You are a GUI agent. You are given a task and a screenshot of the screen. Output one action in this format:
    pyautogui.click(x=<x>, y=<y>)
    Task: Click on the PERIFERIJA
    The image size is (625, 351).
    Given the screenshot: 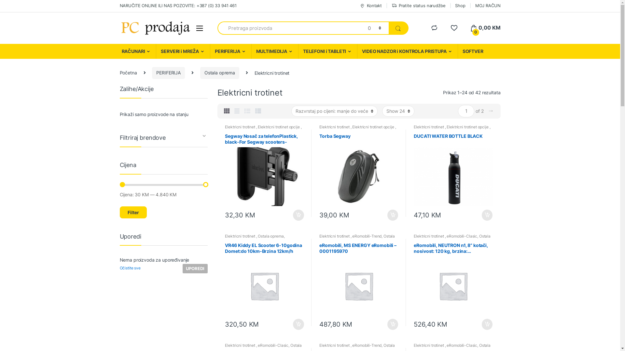 What is the action you would take?
    pyautogui.click(x=236, y=240)
    